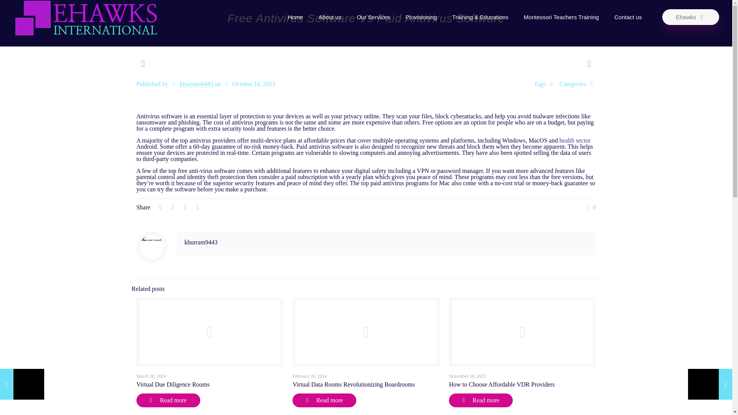  I want to click on Montessori Teachers Training, so click(561, 17).